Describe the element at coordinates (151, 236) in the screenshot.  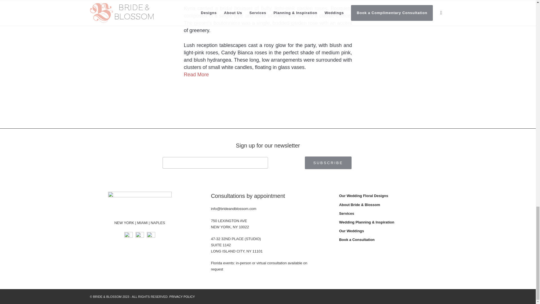
I see `Pinterest` at that location.